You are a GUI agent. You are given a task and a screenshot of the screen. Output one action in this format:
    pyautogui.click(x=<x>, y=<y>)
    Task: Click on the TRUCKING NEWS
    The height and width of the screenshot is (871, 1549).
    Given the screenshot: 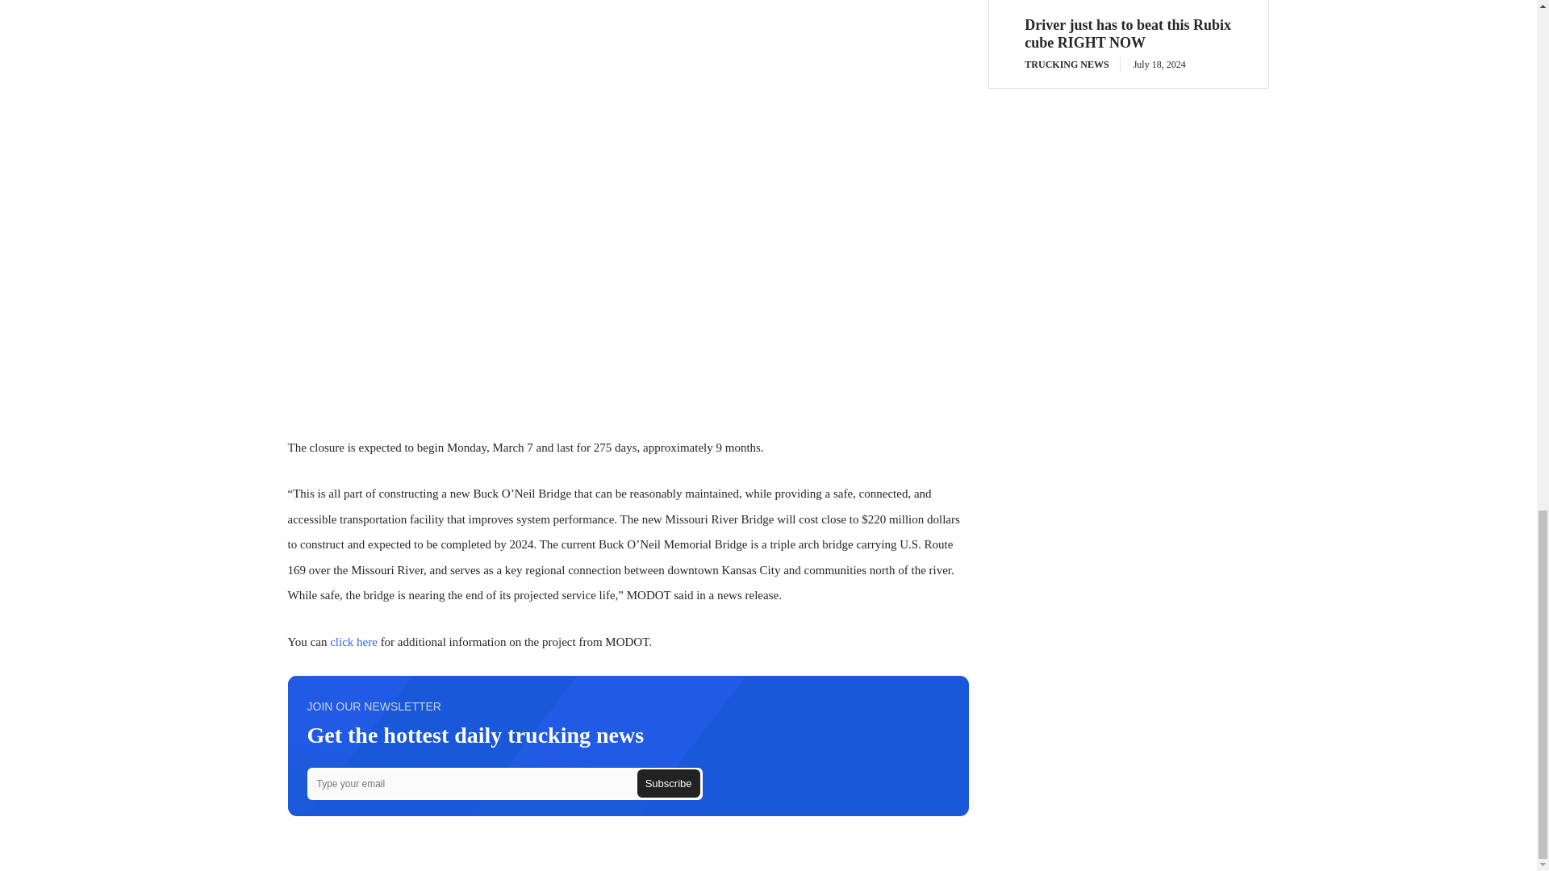 What is the action you would take?
    pyautogui.click(x=1071, y=65)
    